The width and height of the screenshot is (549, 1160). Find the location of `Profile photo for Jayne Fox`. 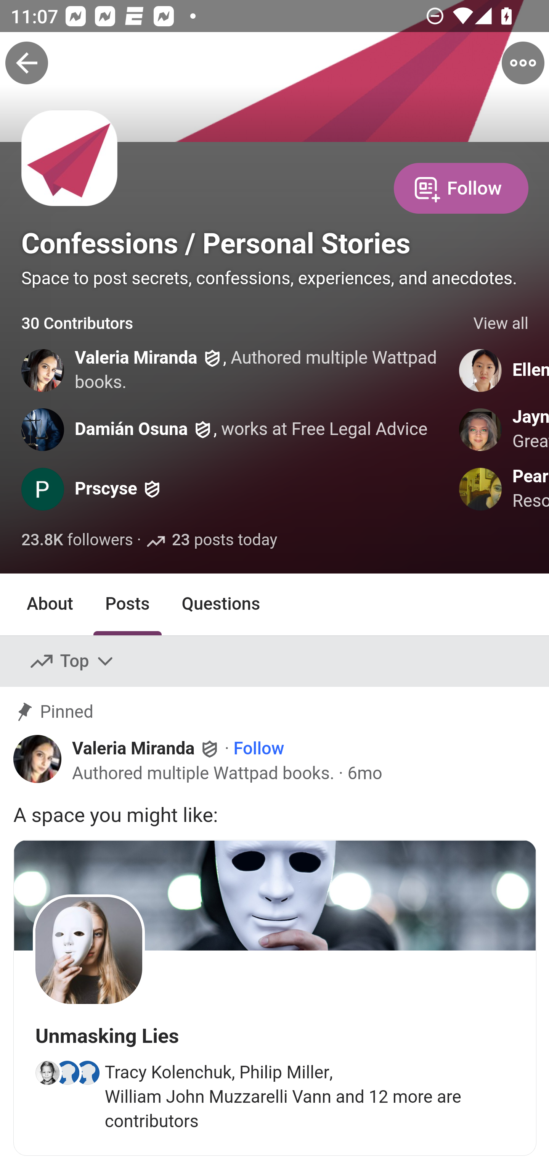

Profile photo for Jayne Fox is located at coordinates (481, 429).